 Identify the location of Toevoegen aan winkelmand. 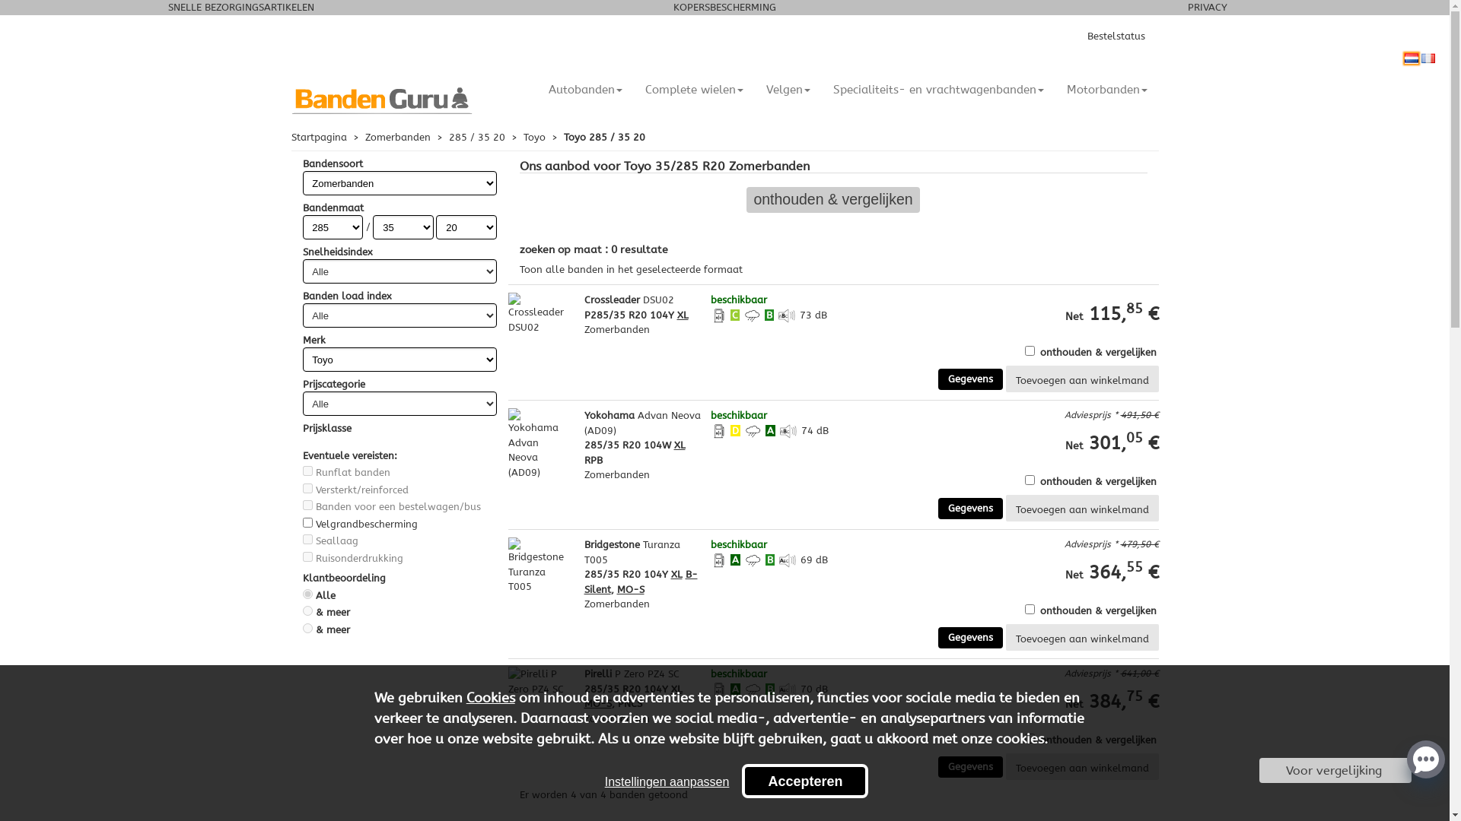
(1082, 637).